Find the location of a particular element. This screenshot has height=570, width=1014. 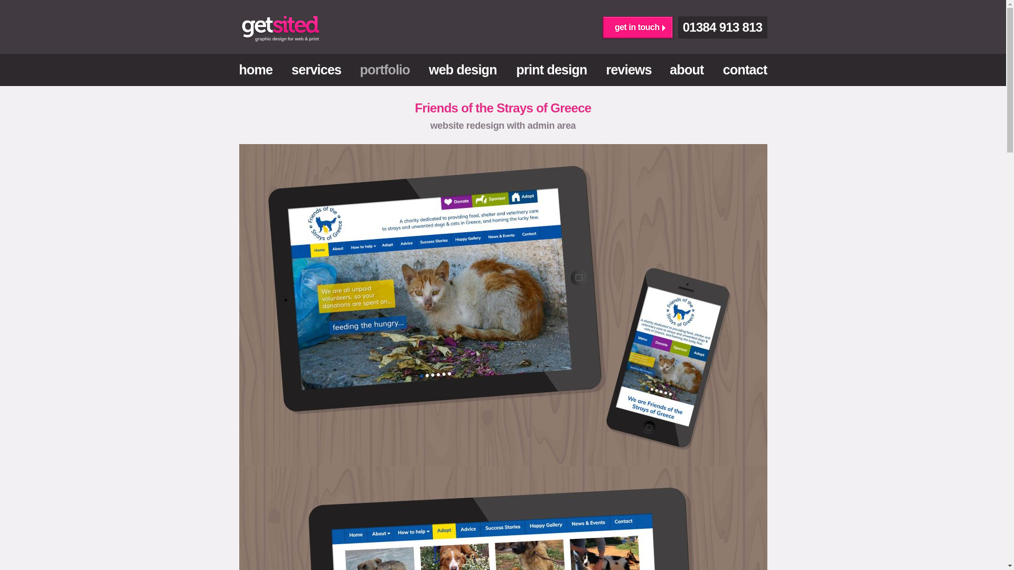

web design is located at coordinates (463, 70).